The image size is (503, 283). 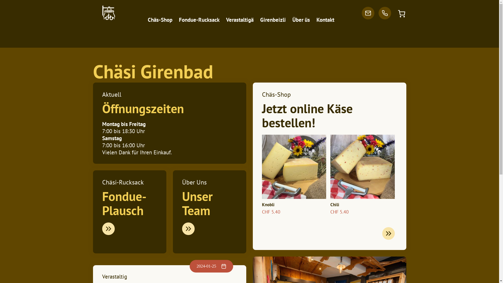 I want to click on Link, so click(x=188, y=229).